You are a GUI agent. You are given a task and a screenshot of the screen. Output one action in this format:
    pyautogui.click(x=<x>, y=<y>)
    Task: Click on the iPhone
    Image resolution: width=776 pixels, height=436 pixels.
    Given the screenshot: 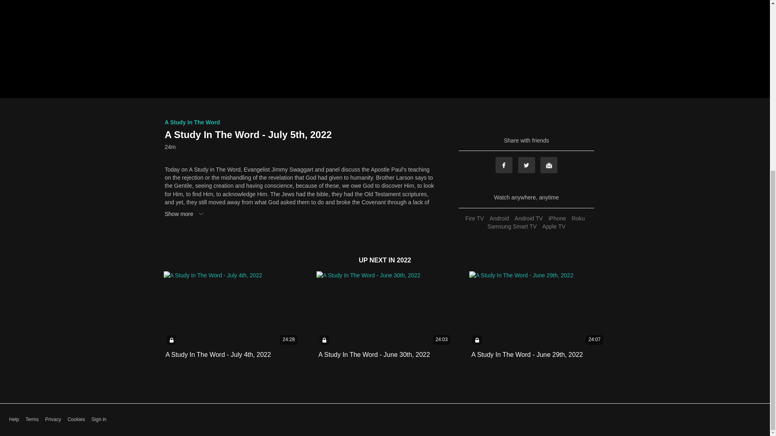 What is the action you would take?
    pyautogui.click(x=557, y=218)
    